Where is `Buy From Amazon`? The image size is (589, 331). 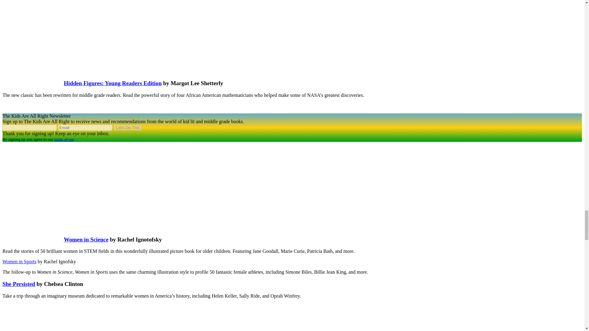
Buy From Amazon is located at coordinates (86, 239).